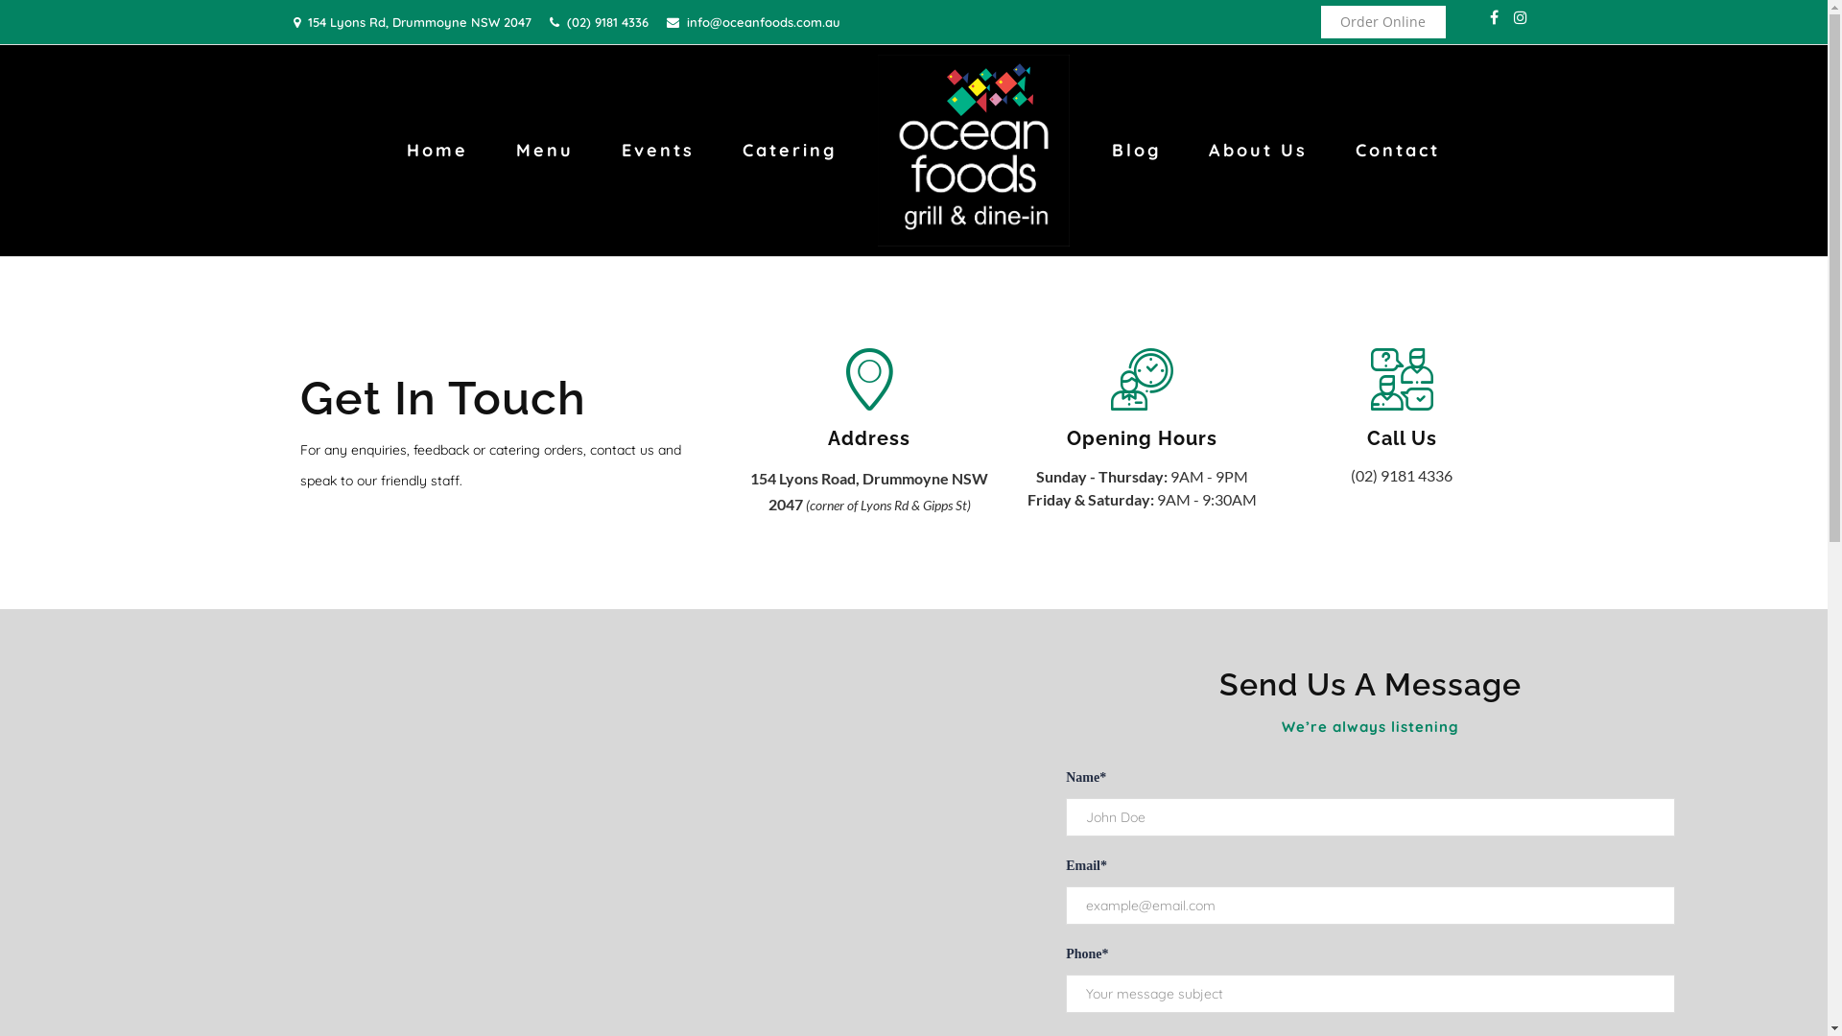 Image resolution: width=1842 pixels, height=1036 pixels. I want to click on Events, so click(658, 150).